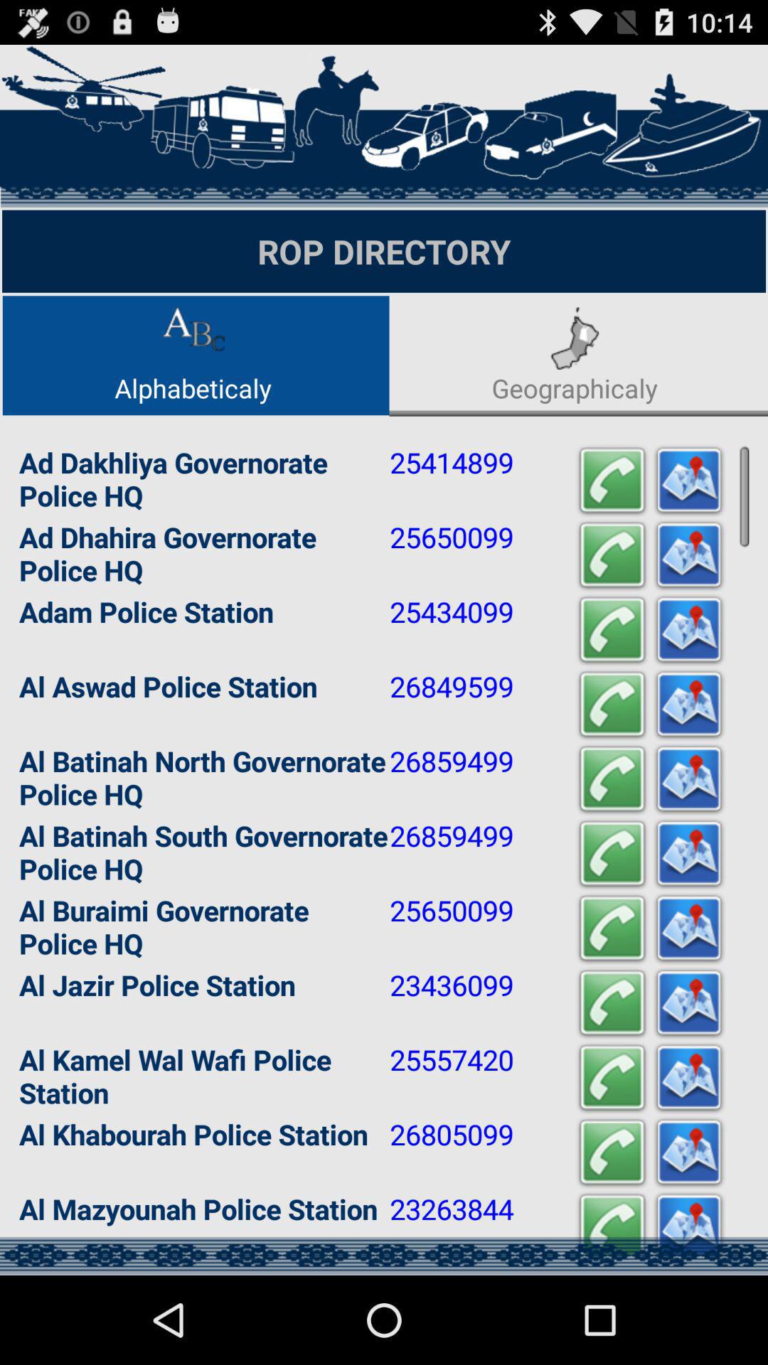  I want to click on view map, so click(689, 1153).